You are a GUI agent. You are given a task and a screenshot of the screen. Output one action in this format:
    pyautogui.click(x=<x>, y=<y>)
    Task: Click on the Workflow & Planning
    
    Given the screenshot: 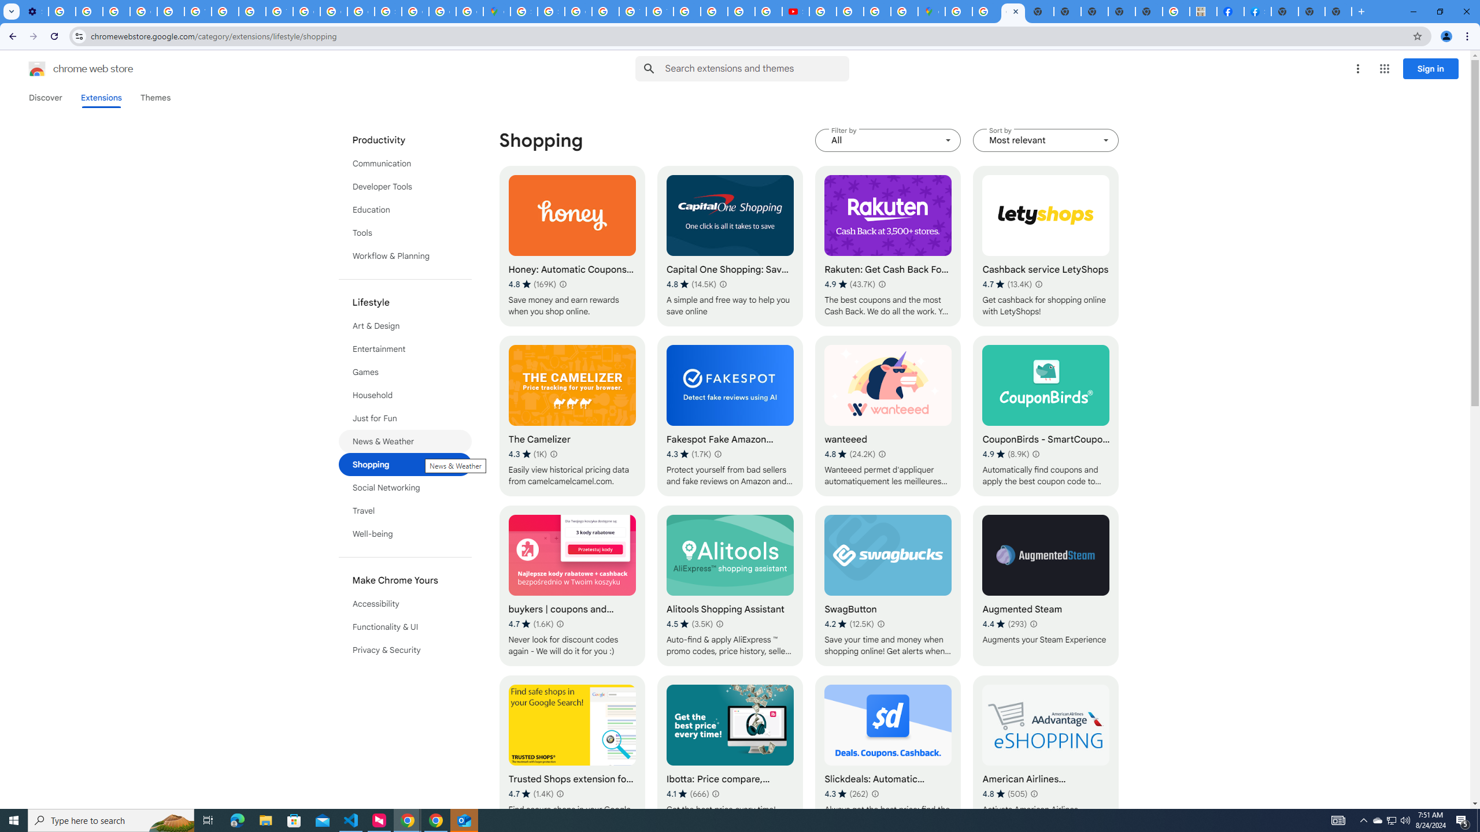 What is the action you would take?
    pyautogui.click(x=405, y=256)
    